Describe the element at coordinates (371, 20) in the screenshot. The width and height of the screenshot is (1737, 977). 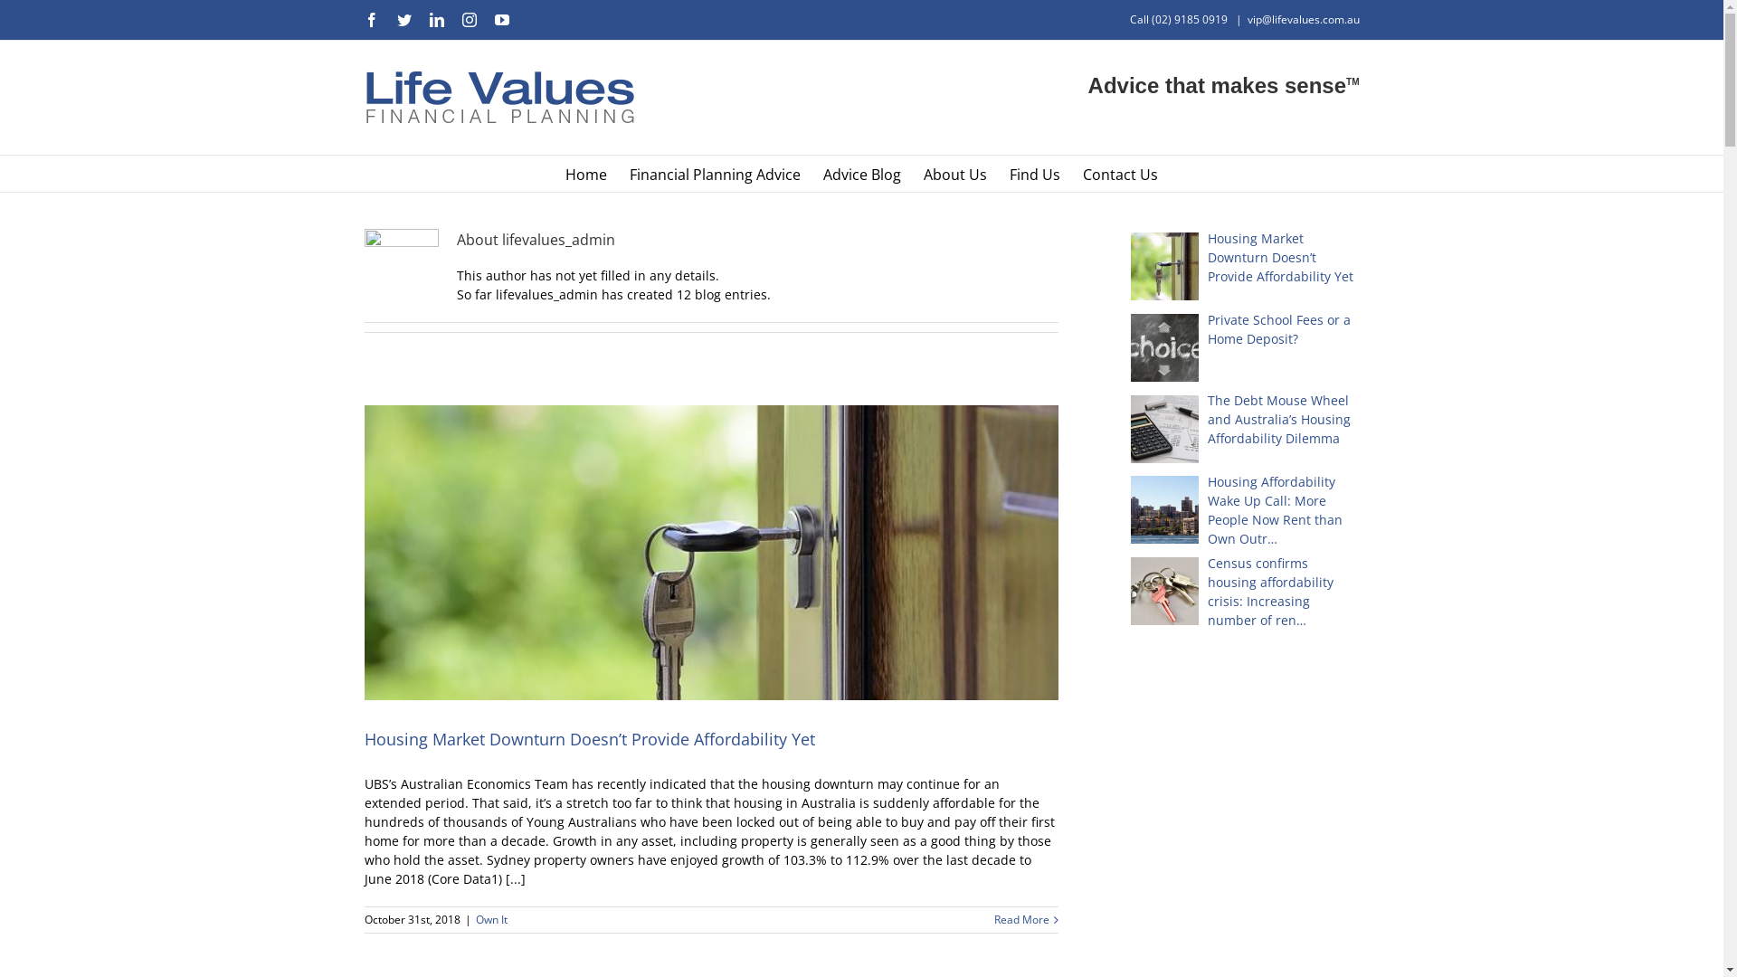
I see `Facebook` at that location.